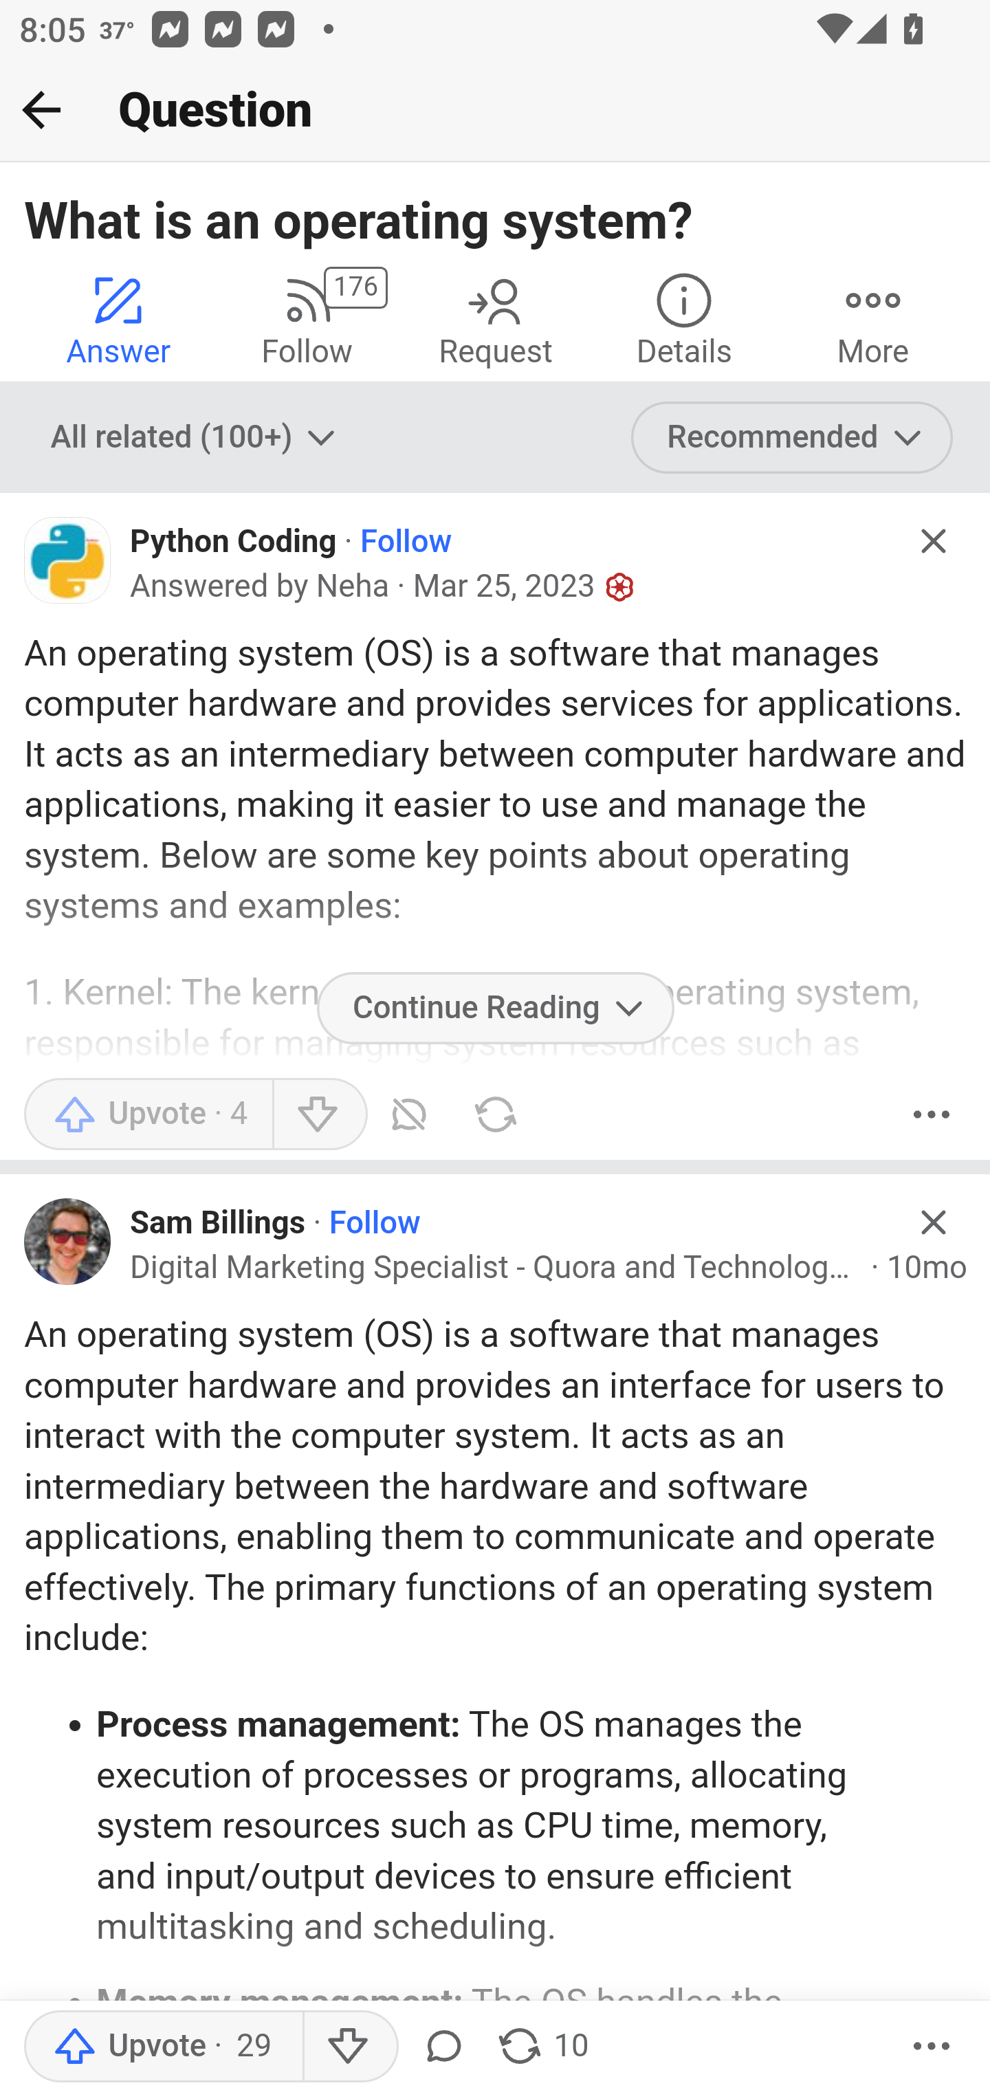 Image resolution: width=990 pixels, height=2090 pixels. What do you see at coordinates (219, 1223) in the screenshot?
I see `Sam Billings` at bounding box center [219, 1223].